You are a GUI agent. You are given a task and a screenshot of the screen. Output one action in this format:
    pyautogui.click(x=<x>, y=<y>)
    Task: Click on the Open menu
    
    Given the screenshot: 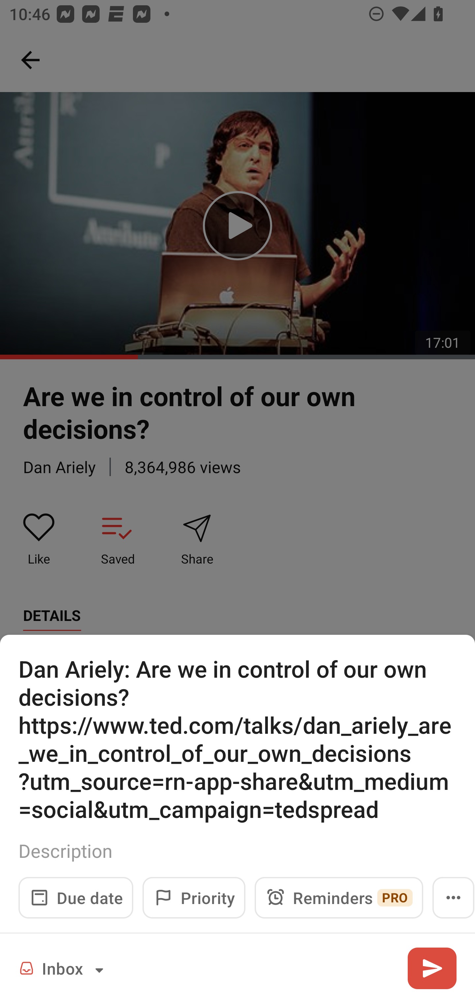 What is the action you would take?
    pyautogui.click(x=453, y=897)
    